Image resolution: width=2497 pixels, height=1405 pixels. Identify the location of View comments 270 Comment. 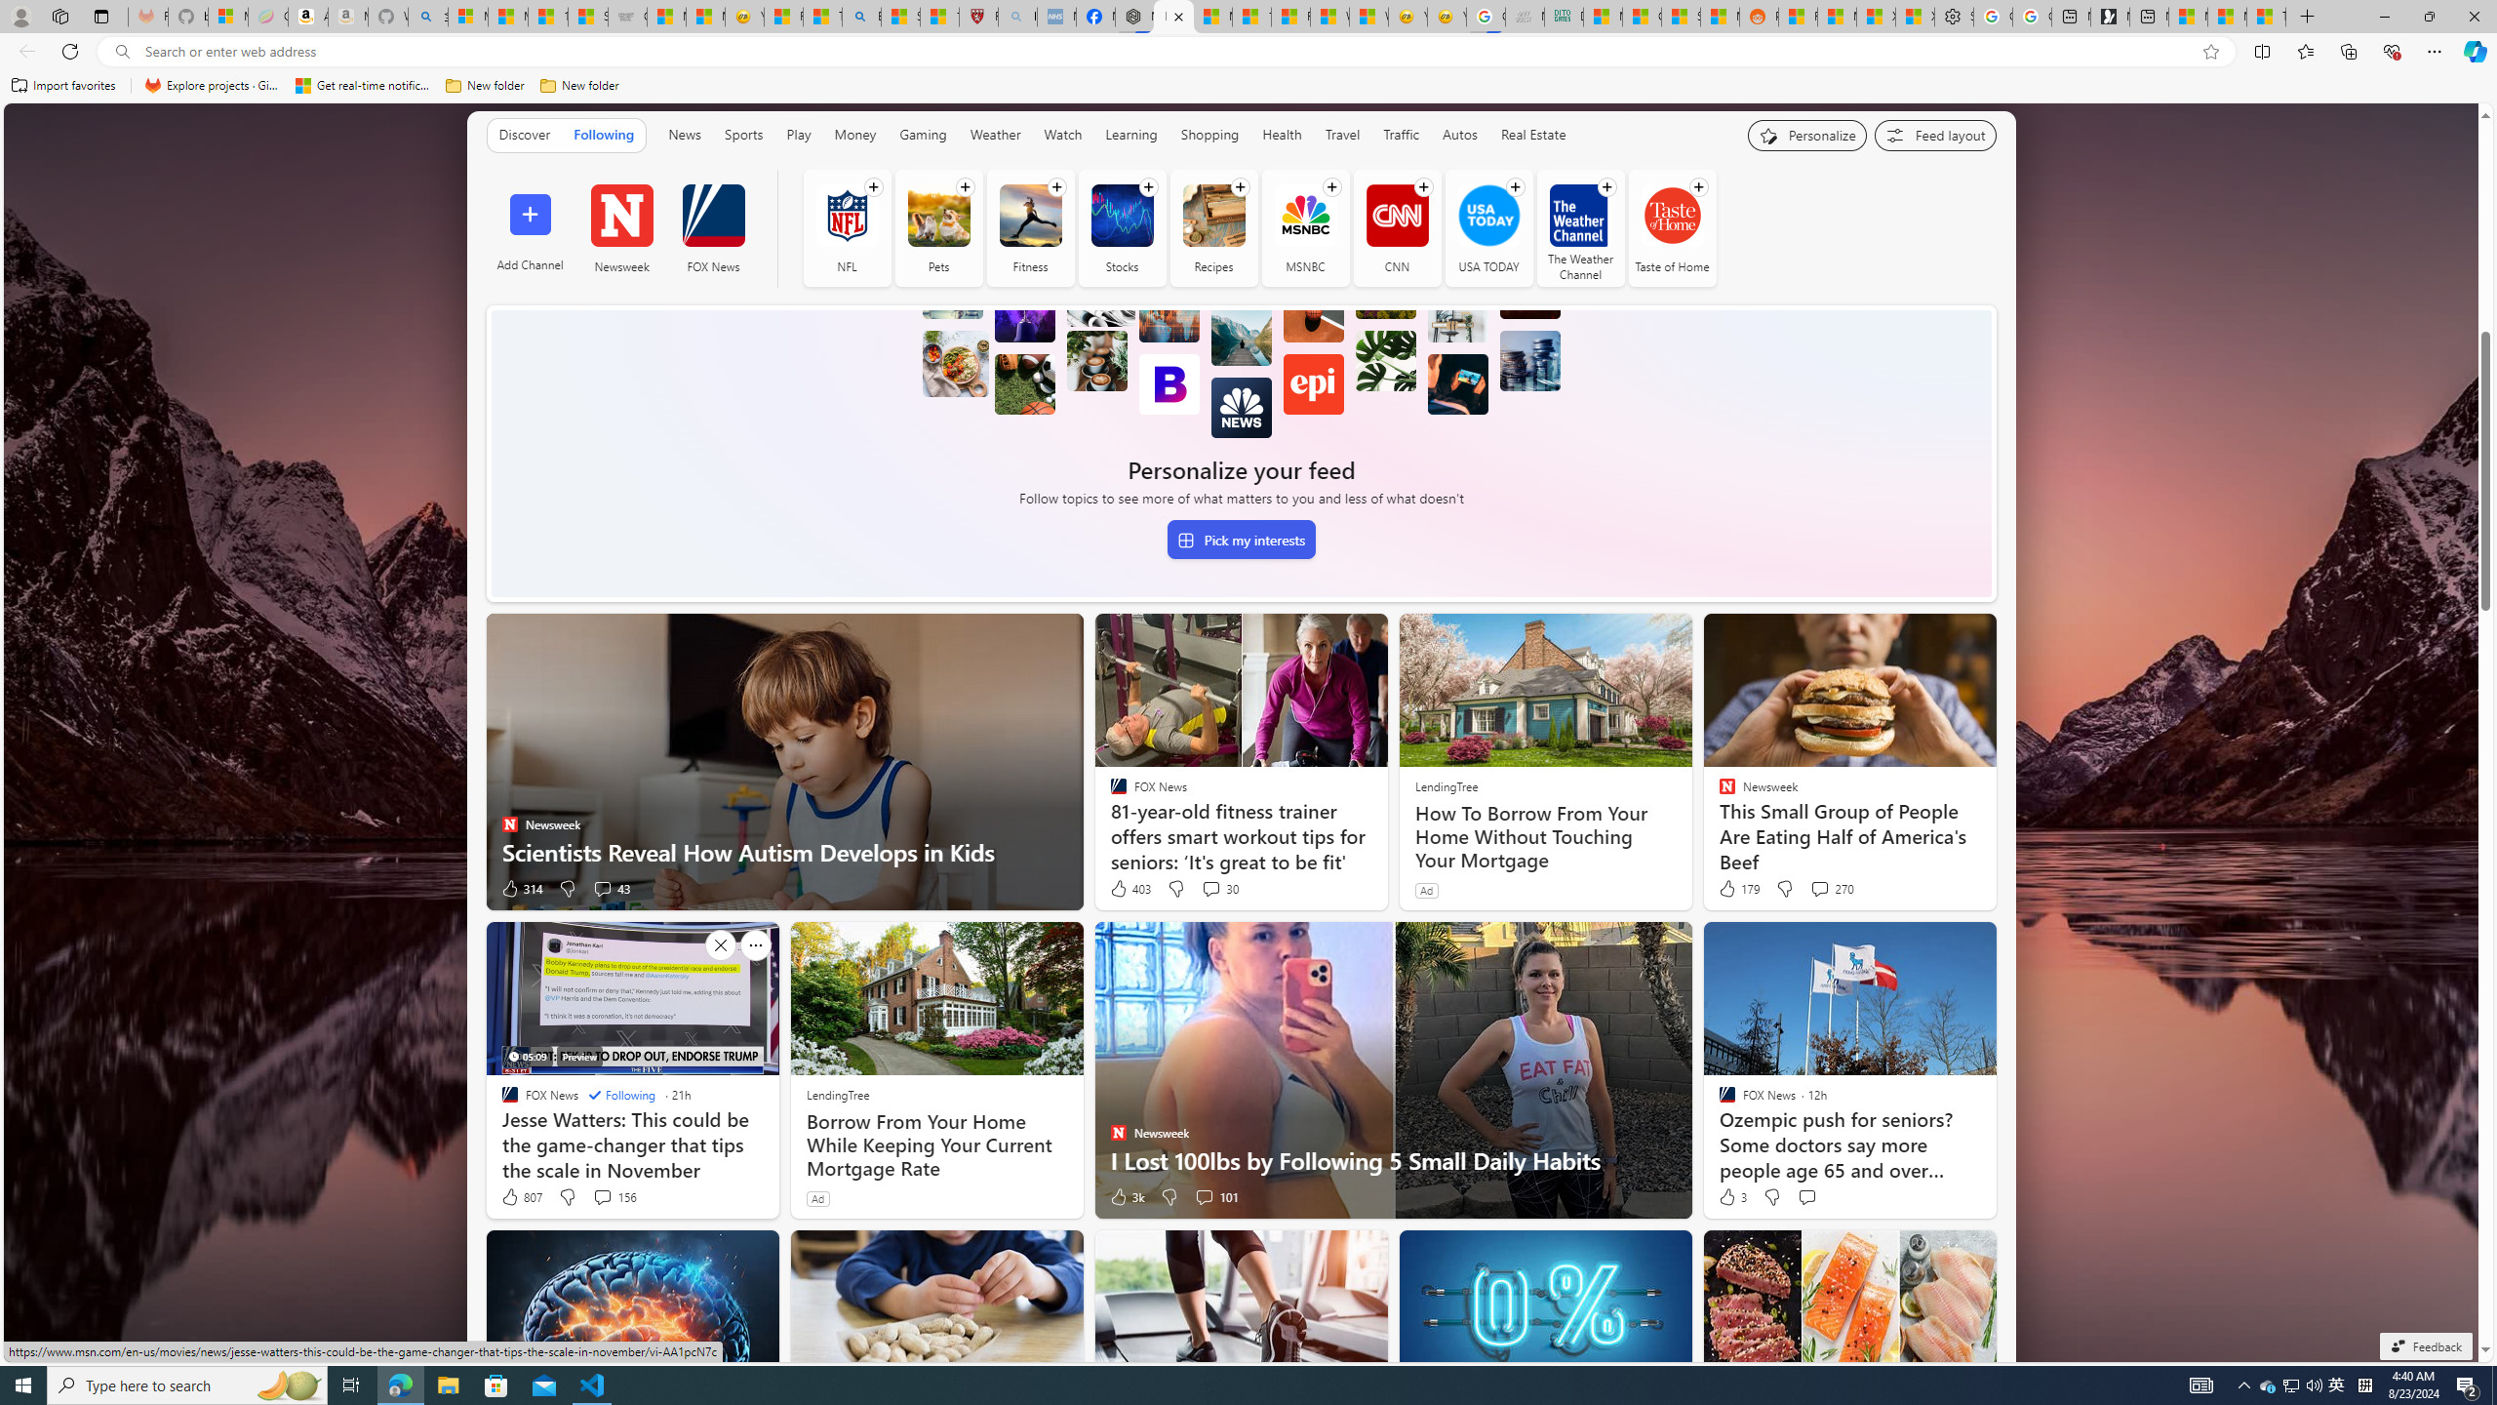
(1820, 889).